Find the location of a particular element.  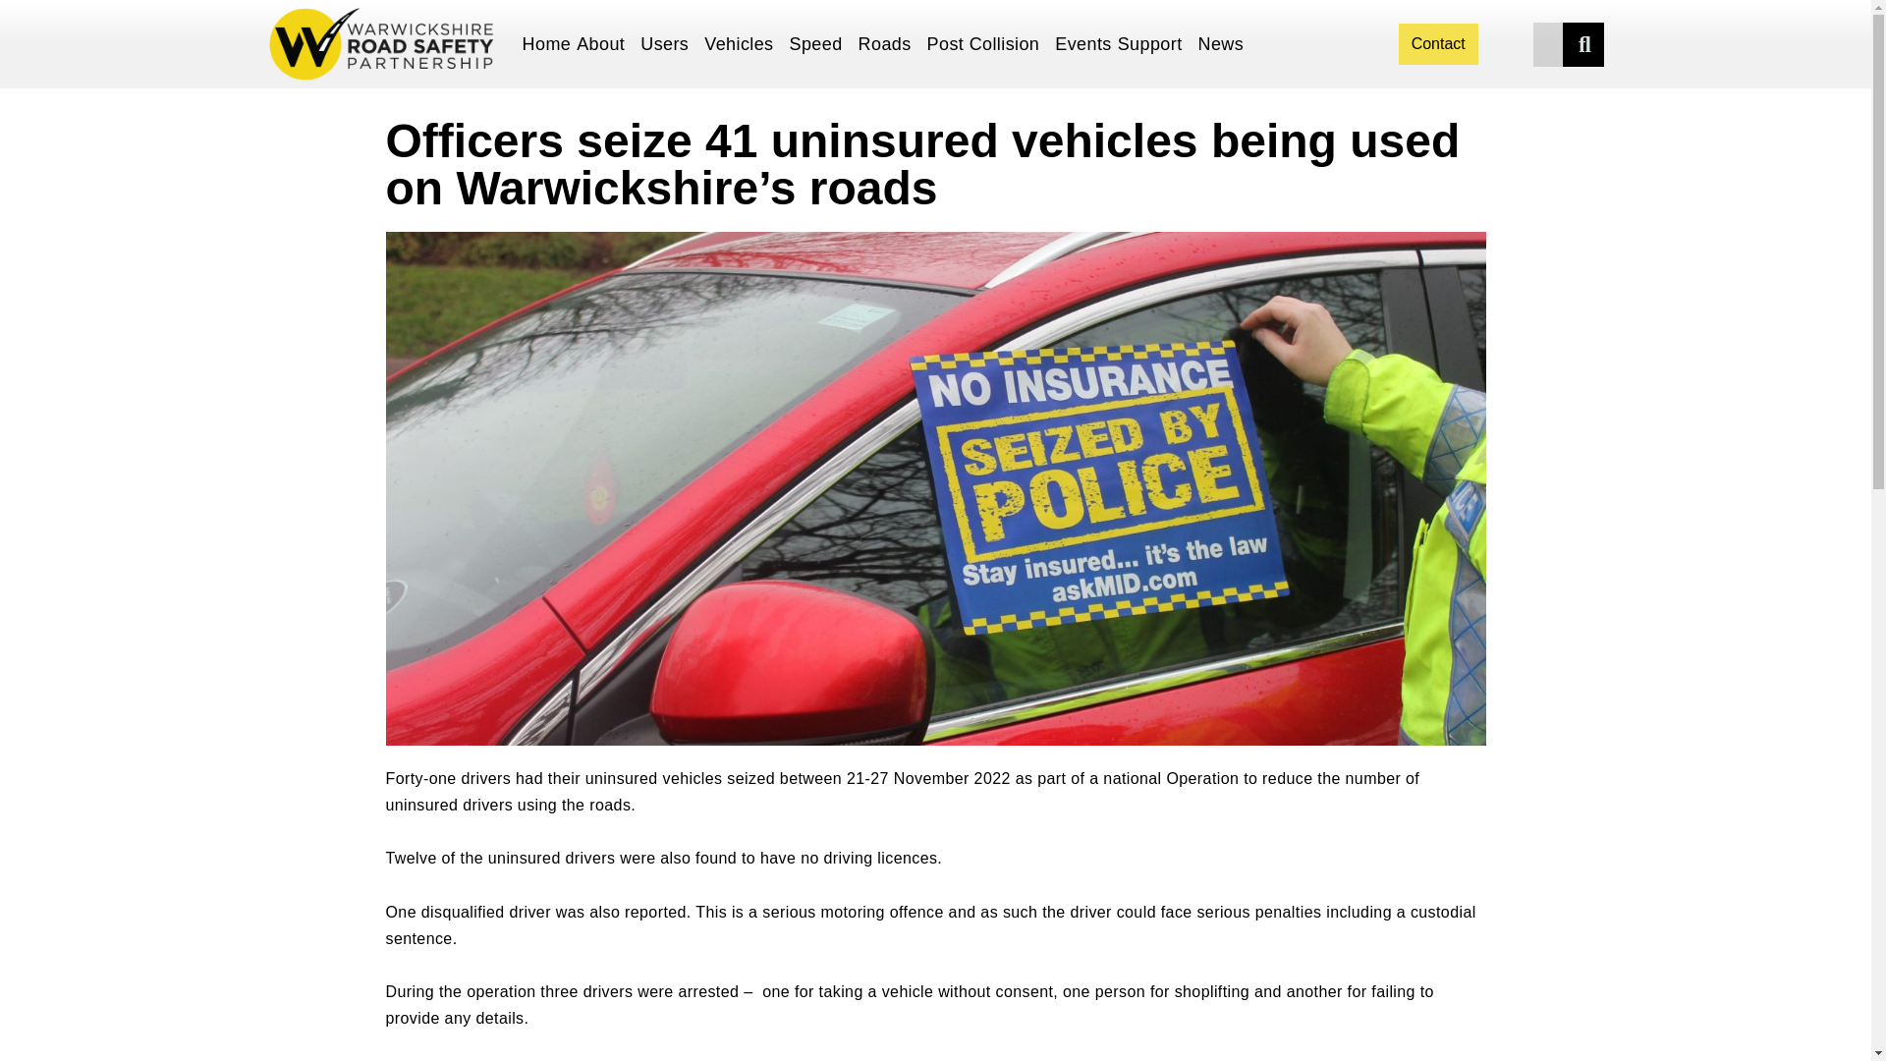

Roads is located at coordinates (890, 45).